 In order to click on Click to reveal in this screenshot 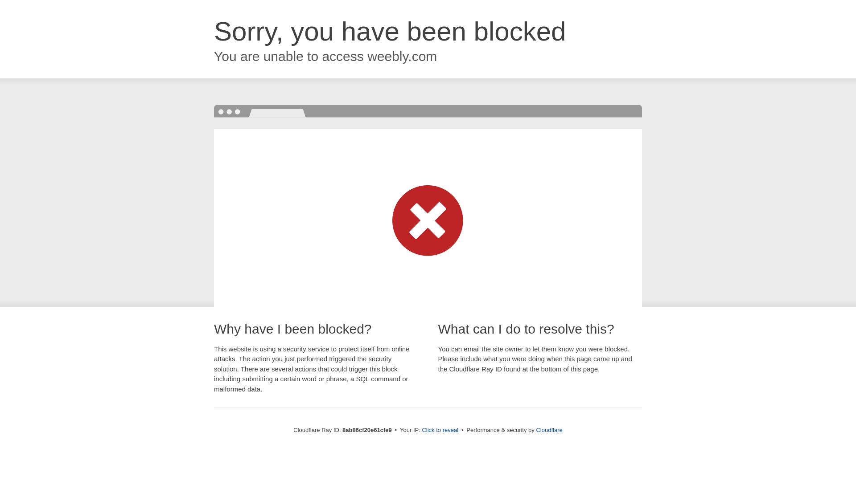, I will do `click(440, 430)`.